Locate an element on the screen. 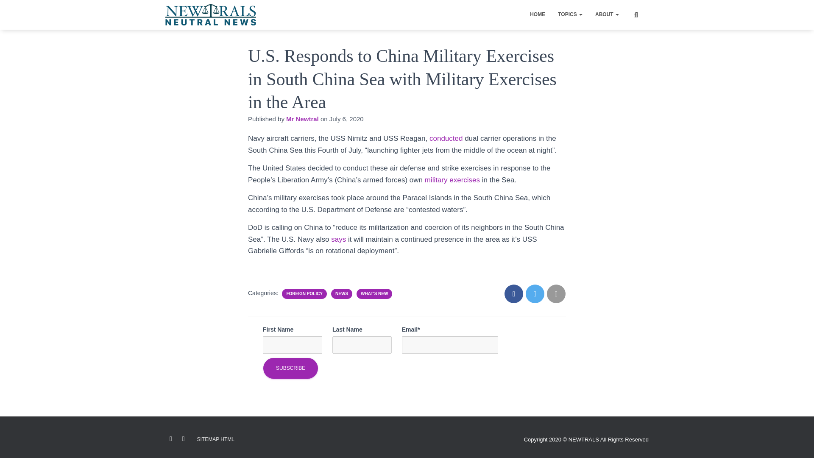 This screenshot has height=458, width=814. HOME is located at coordinates (538, 14).